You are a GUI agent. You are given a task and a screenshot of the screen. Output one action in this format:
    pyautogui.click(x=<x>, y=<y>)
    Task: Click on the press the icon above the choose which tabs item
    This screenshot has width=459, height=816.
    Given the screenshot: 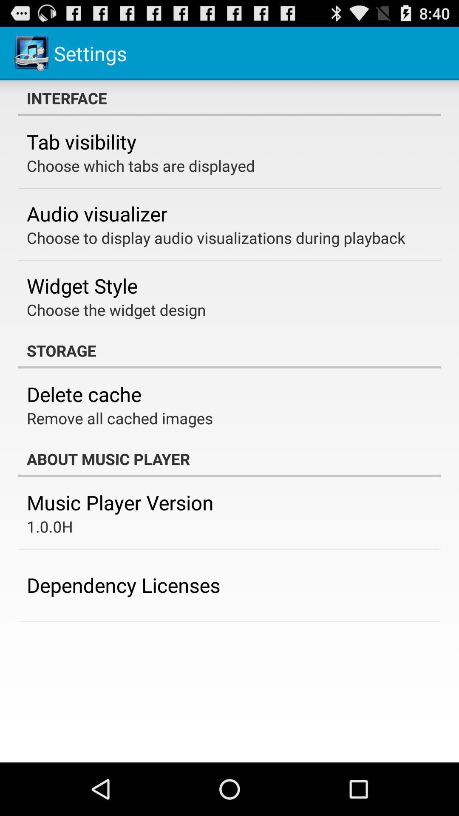 What is the action you would take?
    pyautogui.click(x=82, y=142)
    